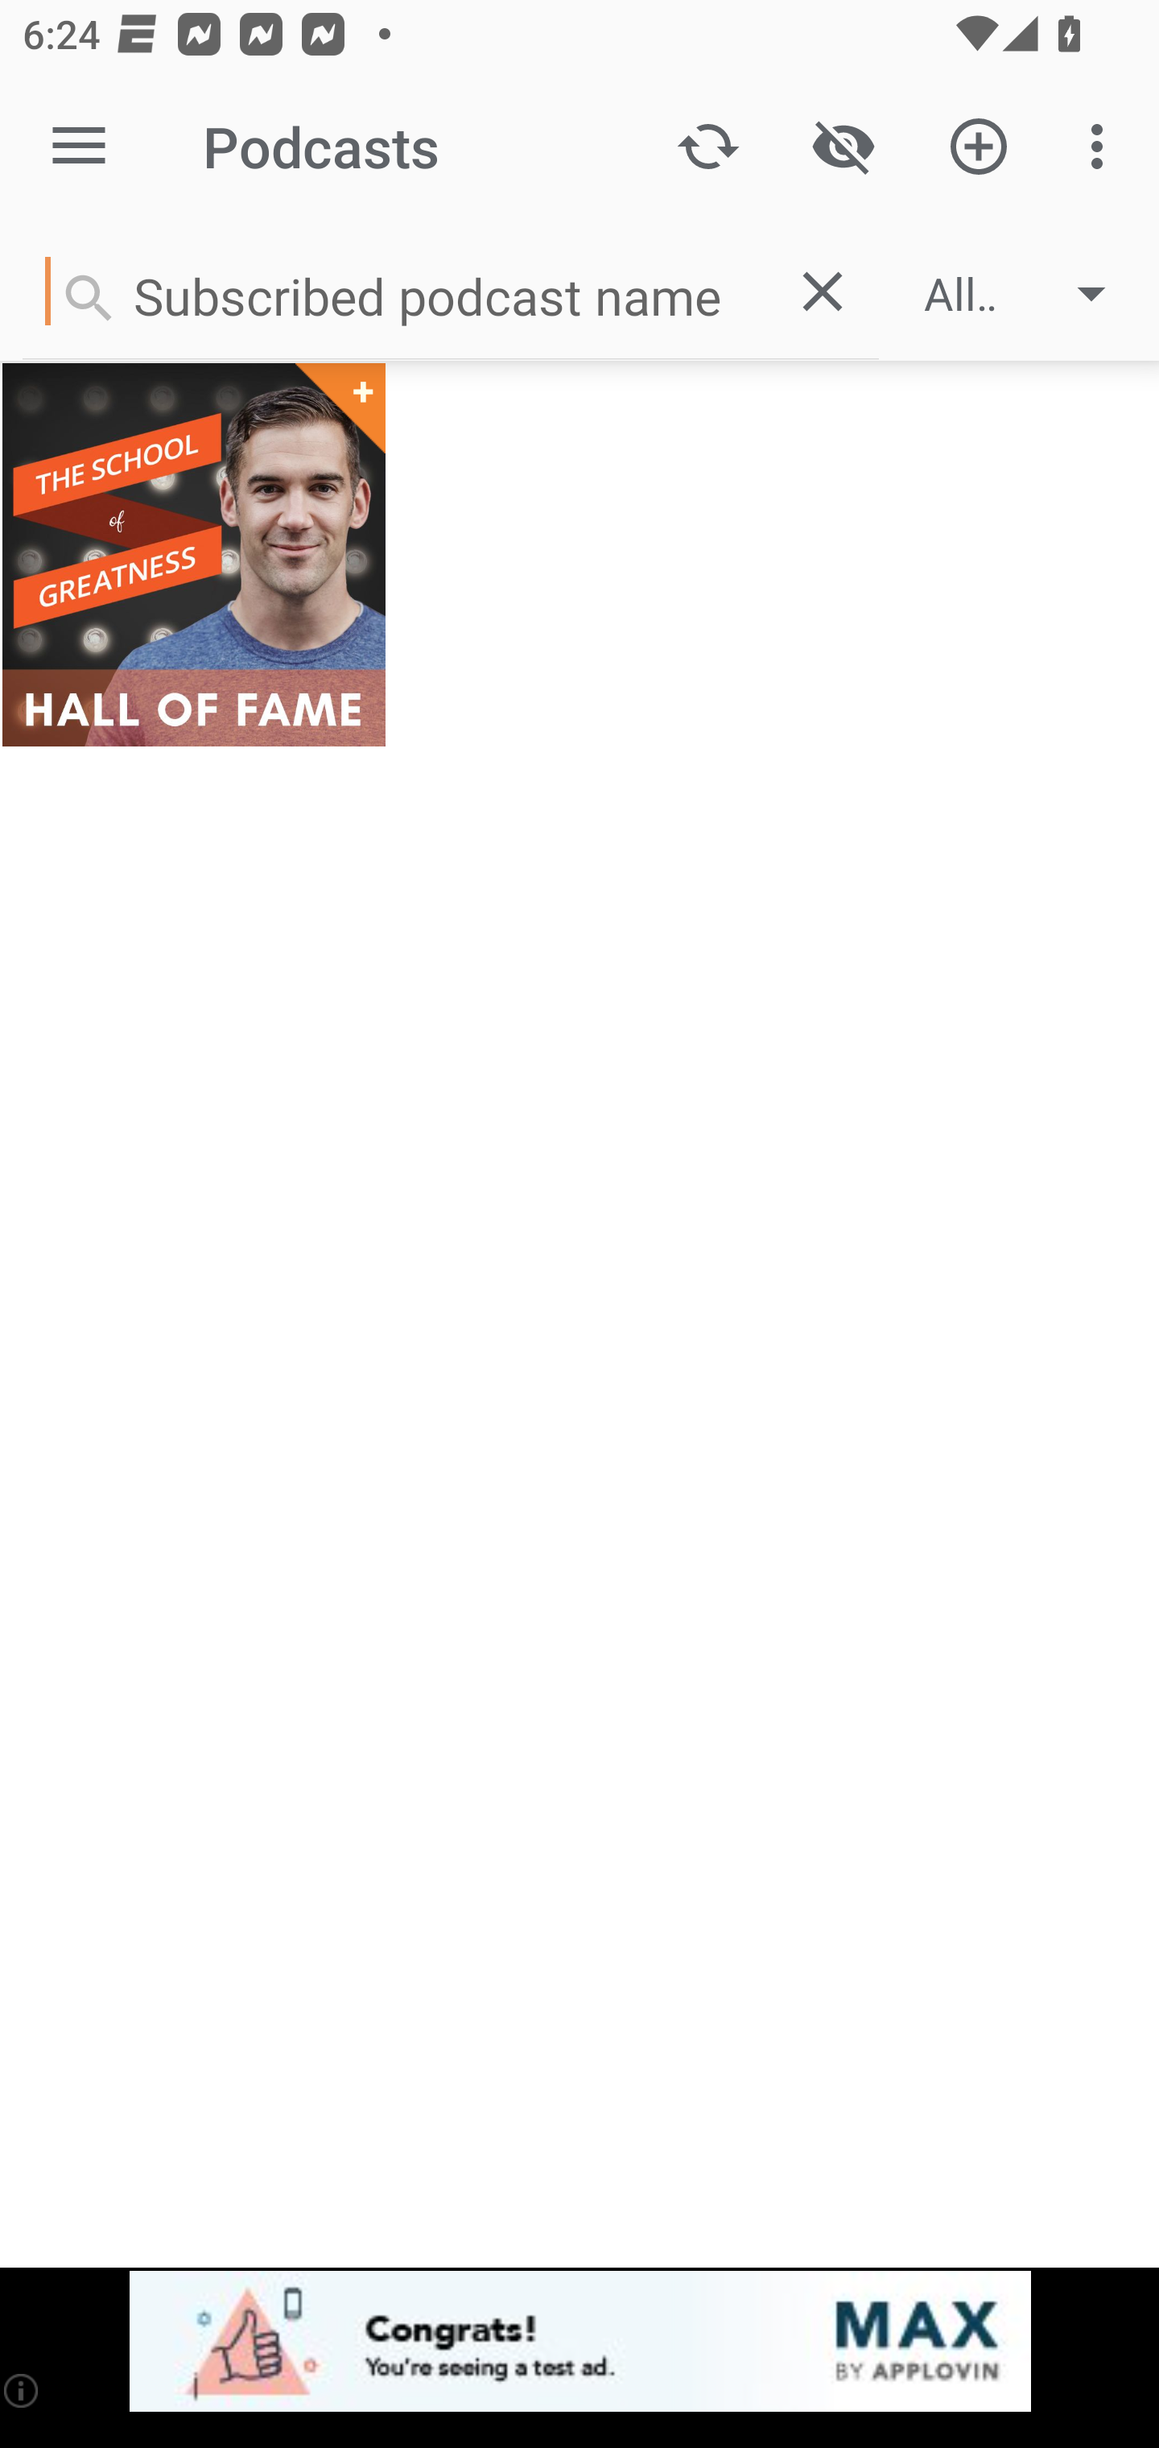 The height and width of the screenshot is (2448, 1159). What do you see at coordinates (822, 291) in the screenshot?
I see `Clear query` at bounding box center [822, 291].